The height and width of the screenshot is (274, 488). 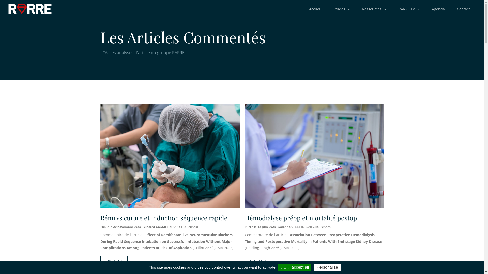 What do you see at coordinates (327, 267) in the screenshot?
I see `Personalize` at bounding box center [327, 267].